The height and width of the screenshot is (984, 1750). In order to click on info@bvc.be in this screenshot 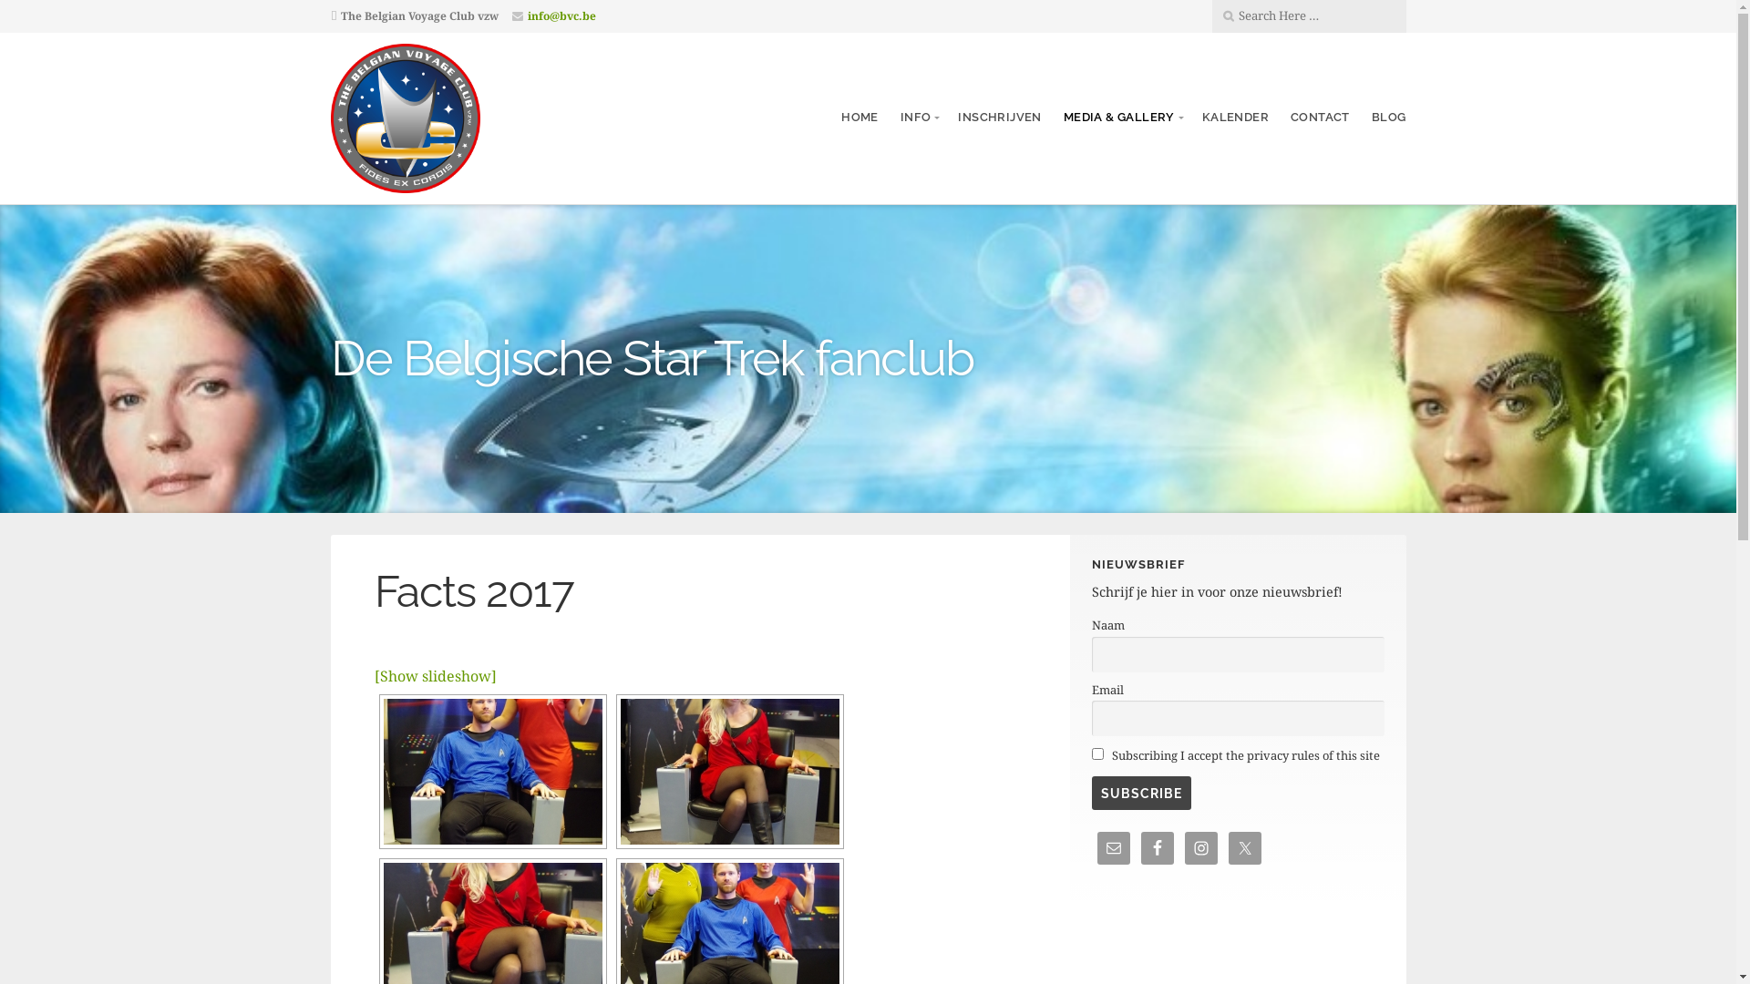, I will do `click(561, 16)`.